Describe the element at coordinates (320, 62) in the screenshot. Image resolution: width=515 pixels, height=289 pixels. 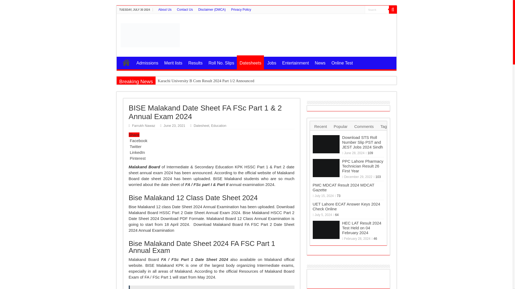
I see `News` at that location.